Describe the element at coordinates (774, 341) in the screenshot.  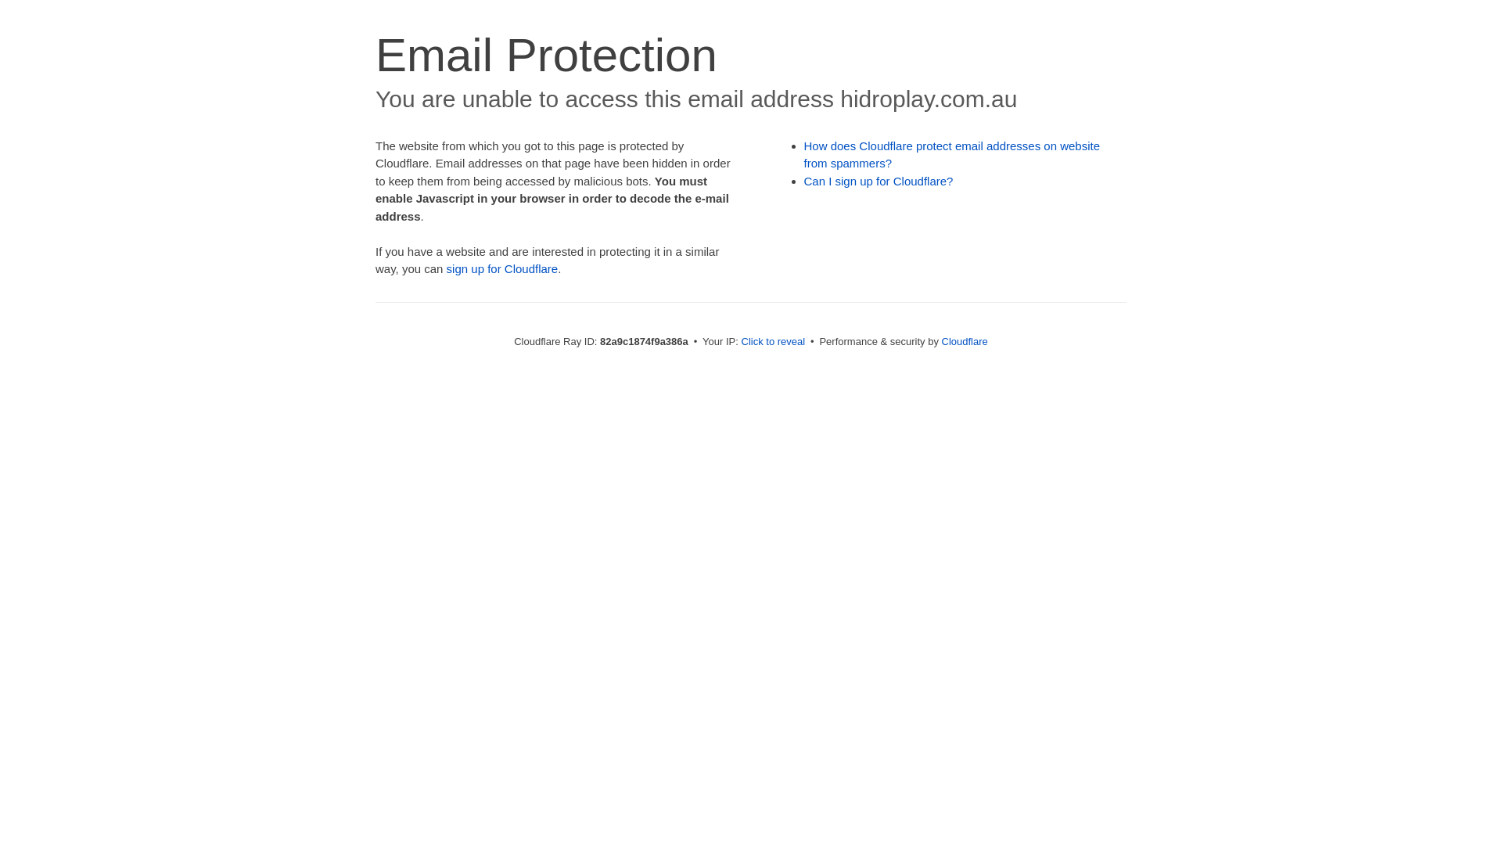
I see `Click to reveal` at that location.